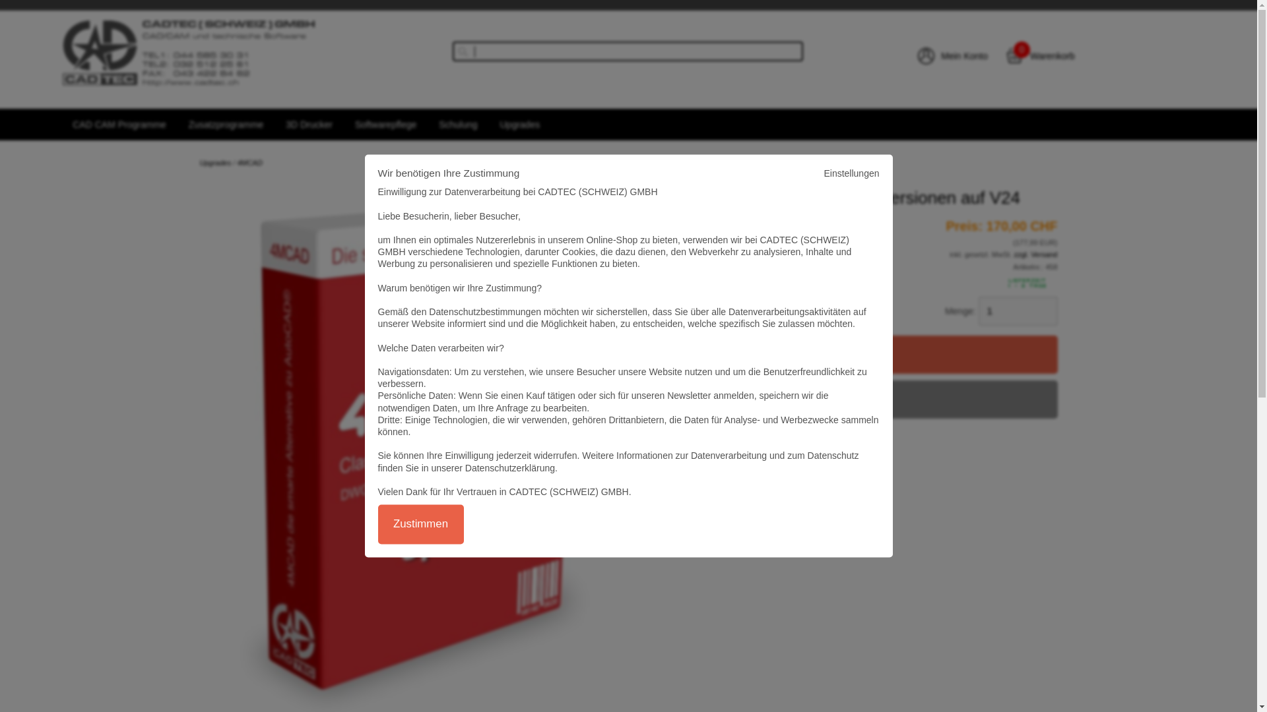 The width and height of the screenshot is (1267, 712). Describe the element at coordinates (458, 125) in the screenshot. I see `Schulung` at that location.